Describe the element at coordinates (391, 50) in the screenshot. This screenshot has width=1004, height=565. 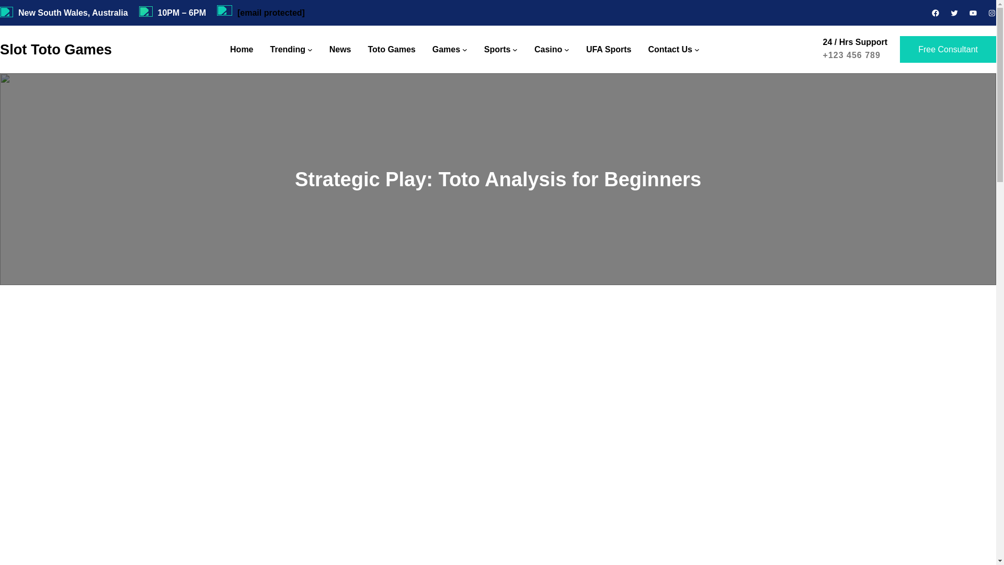
I see `Toto Games` at that location.